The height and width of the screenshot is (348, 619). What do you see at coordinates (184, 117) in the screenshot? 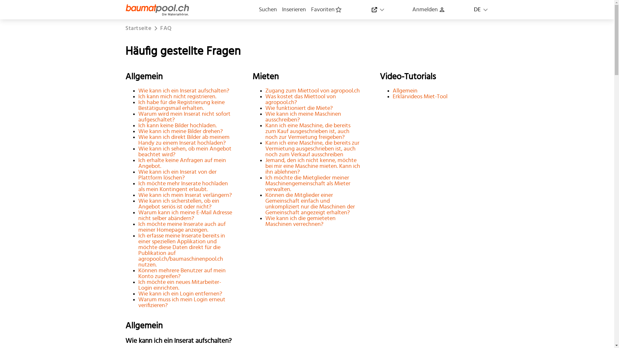
I see `Warum wird mein Inserat nicht sofort aufgeschaltet?` at bounding box center [184, 117].